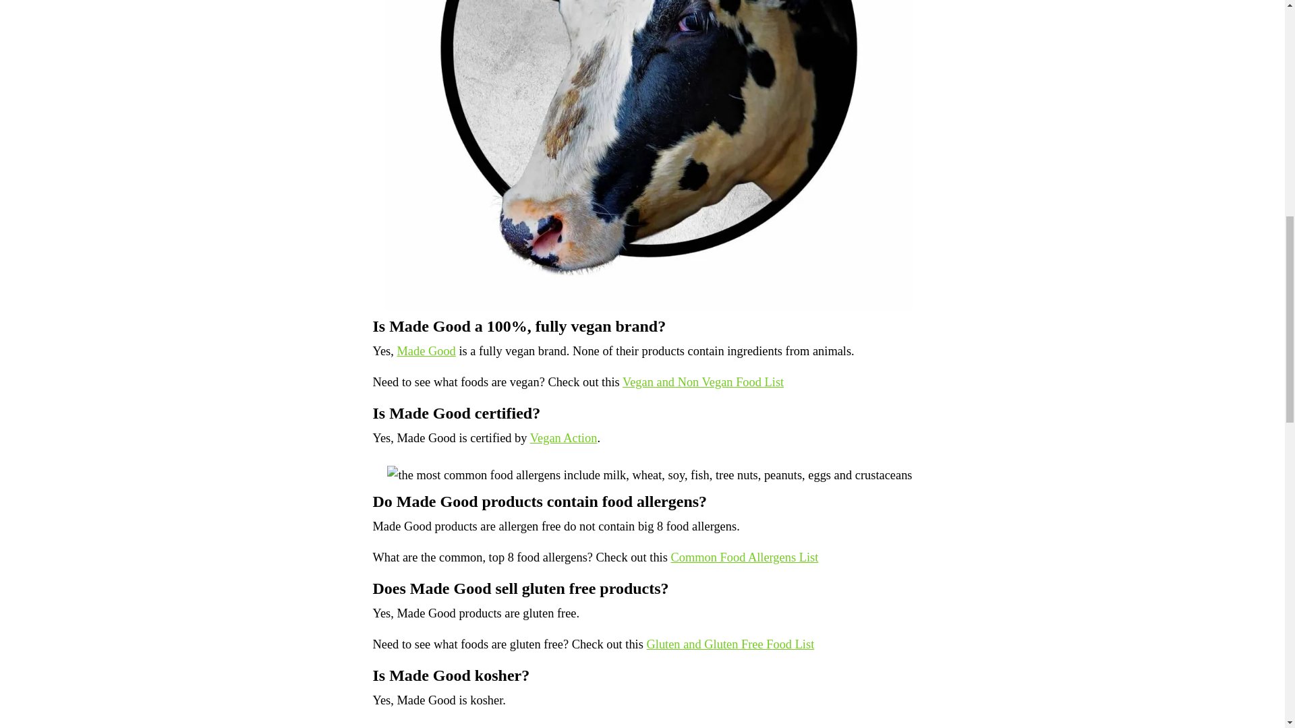 This screenshot has height=728, width=1295. I want to click on Made Good, so click(426, 351).